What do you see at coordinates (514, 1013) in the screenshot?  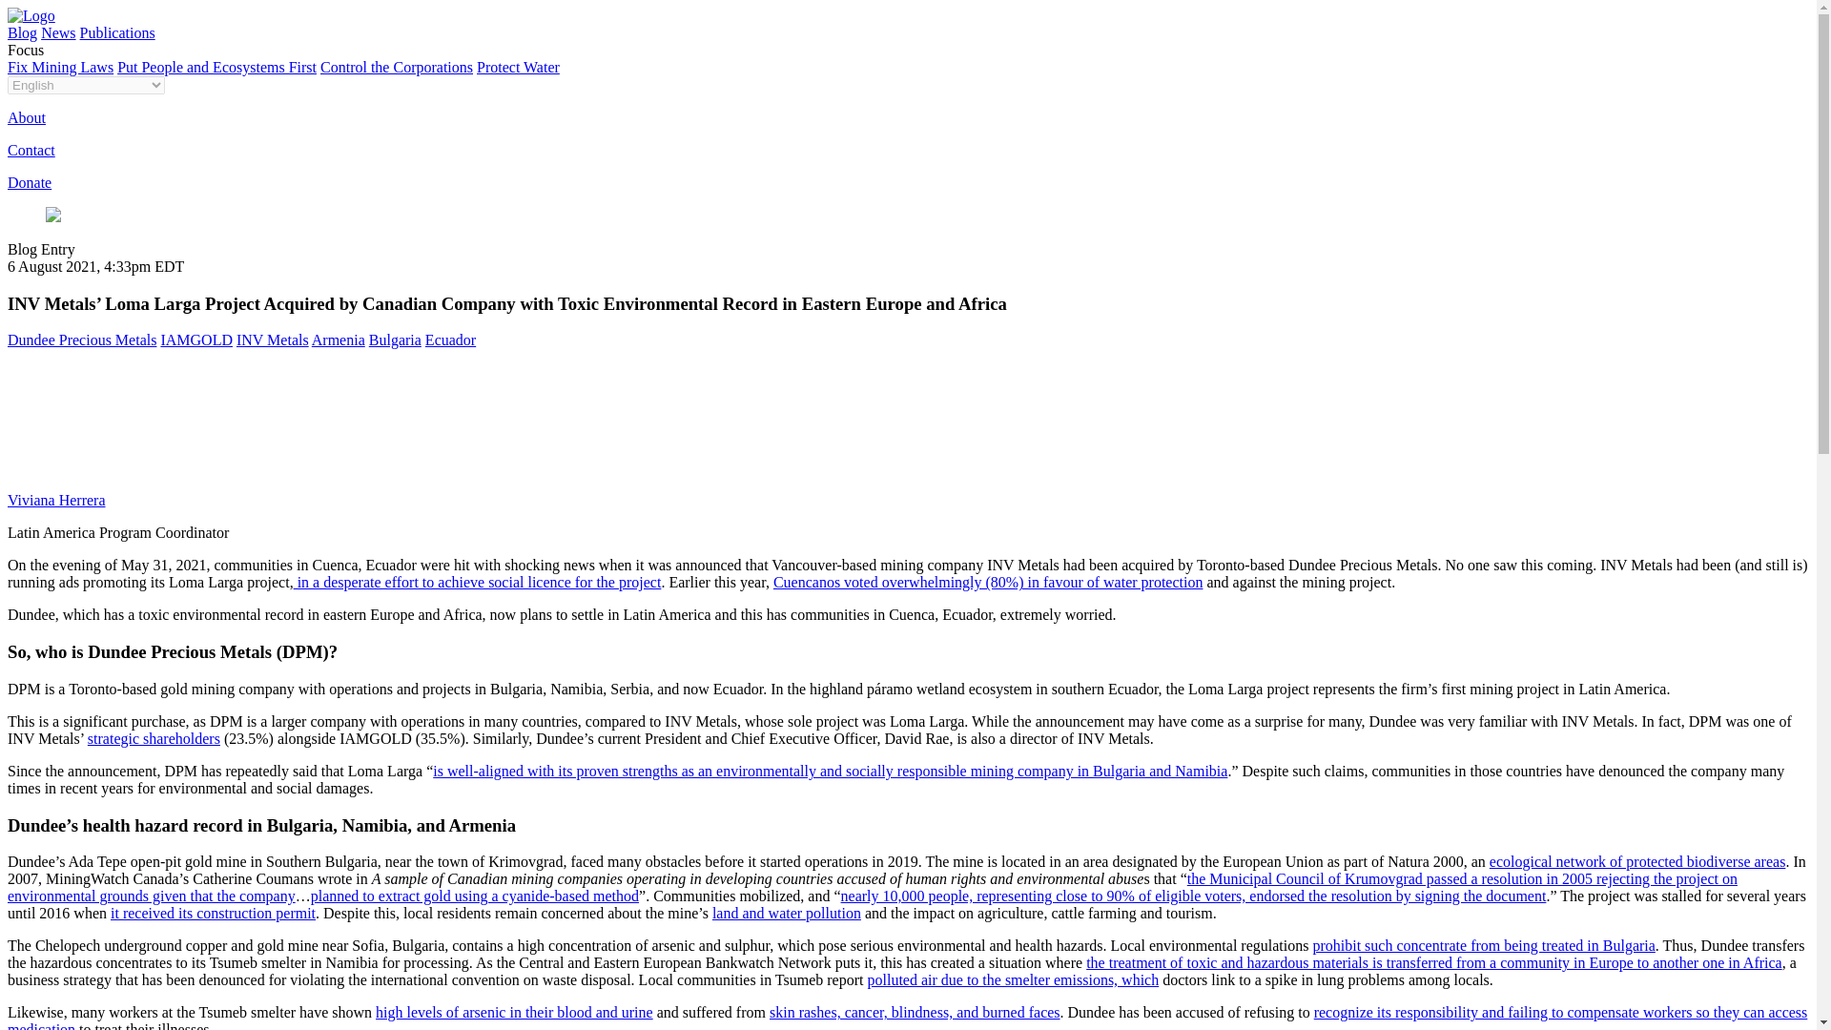 I see `high levels of arsenic in their blood and urine` at bounding box center [514, 1013].